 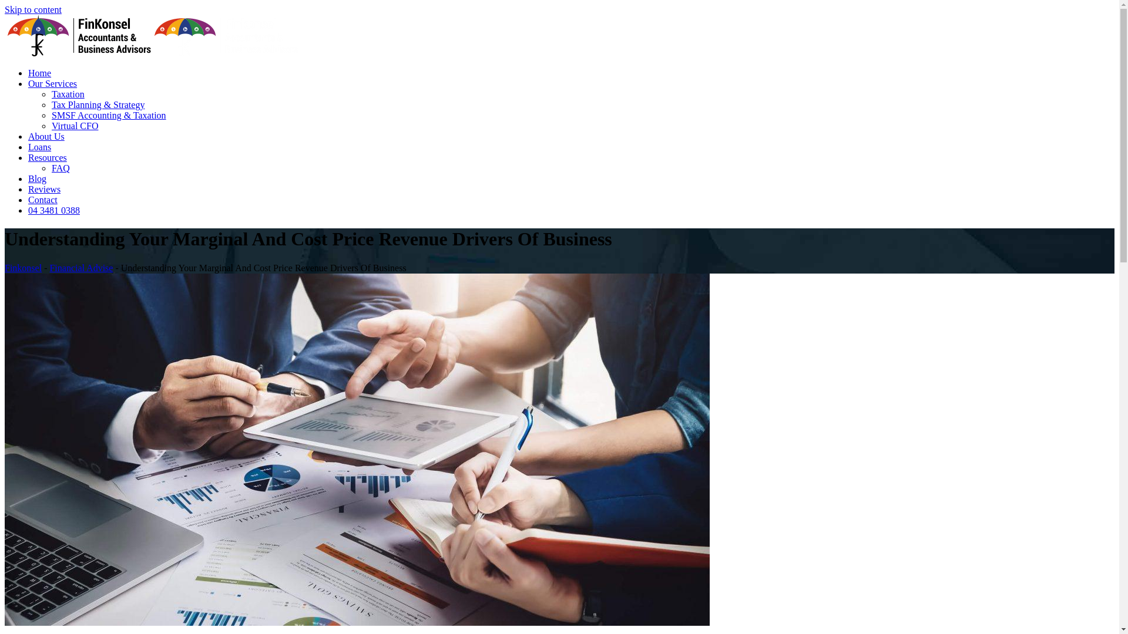 What do you see at coordinates (40, 147) in the screenshot?
I see `Loans` at bounding box center [40, 147].